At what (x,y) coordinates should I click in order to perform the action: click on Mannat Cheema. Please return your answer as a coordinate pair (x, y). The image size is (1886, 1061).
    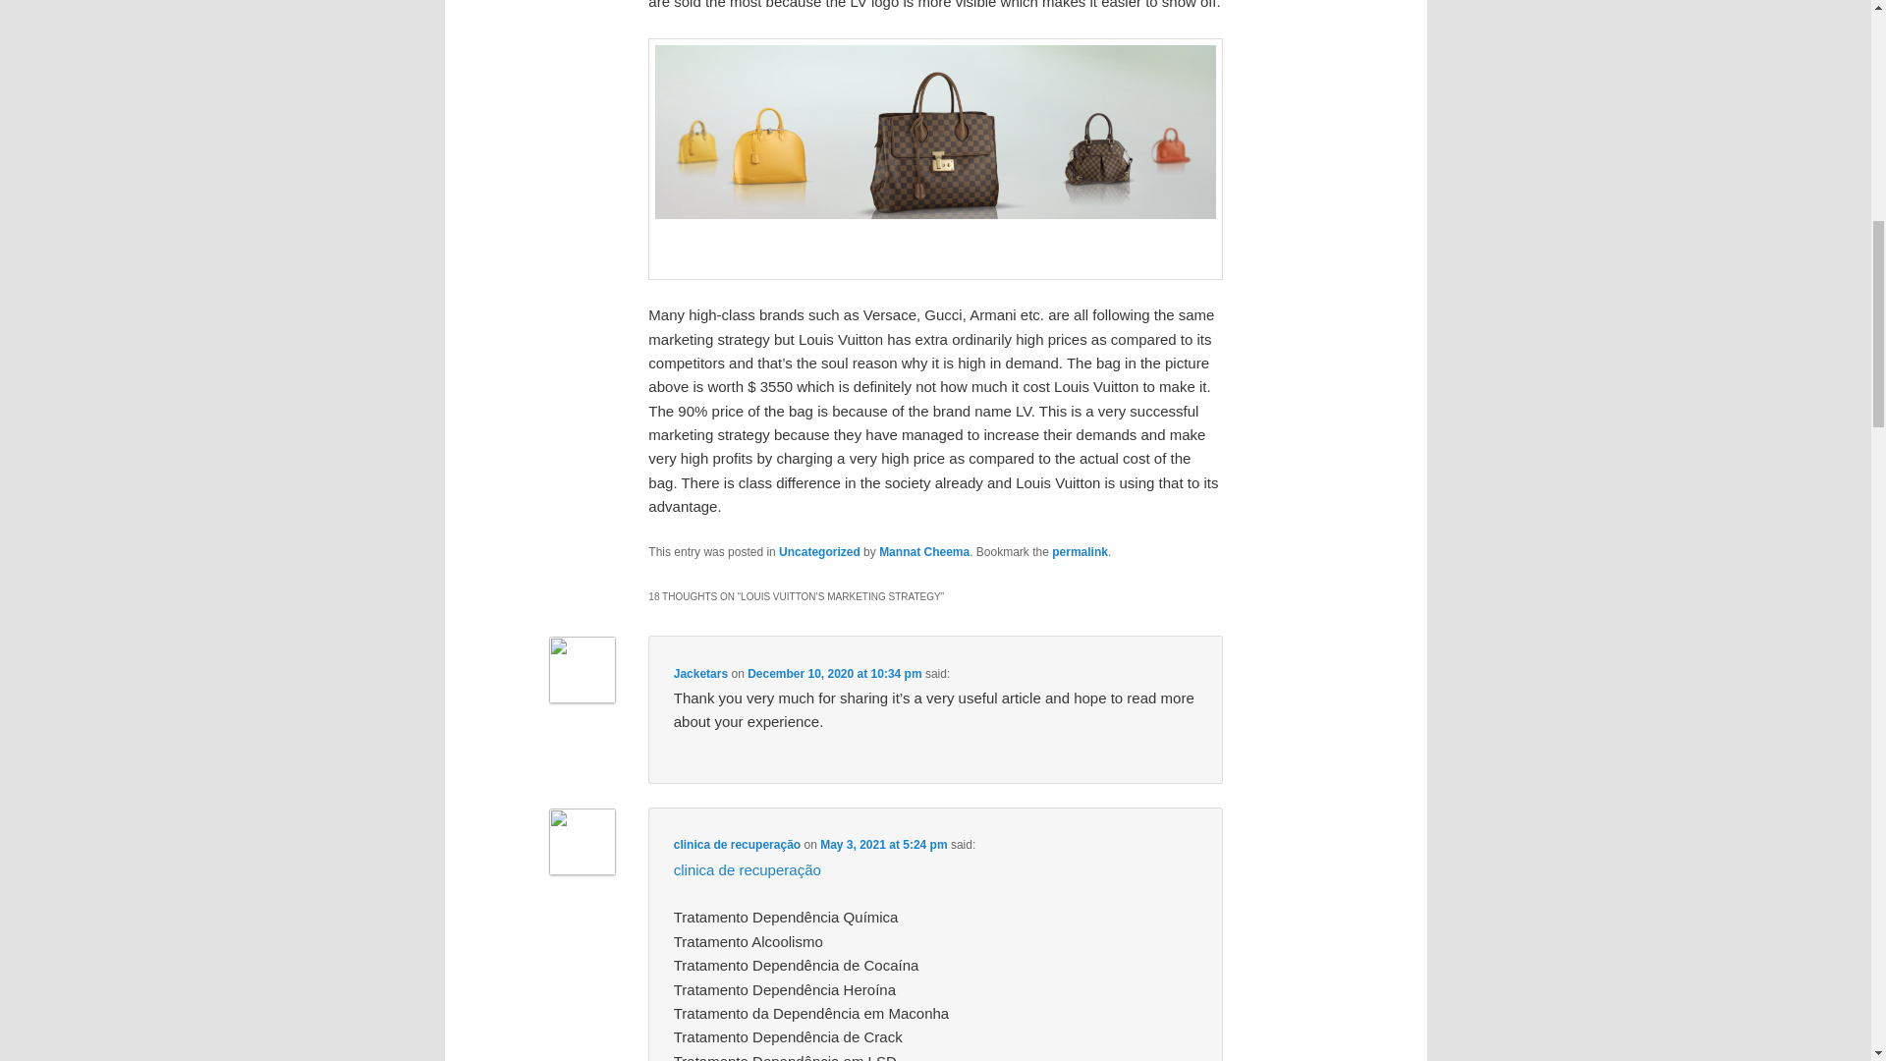
    Looking at the image, I should click on (923, 552).